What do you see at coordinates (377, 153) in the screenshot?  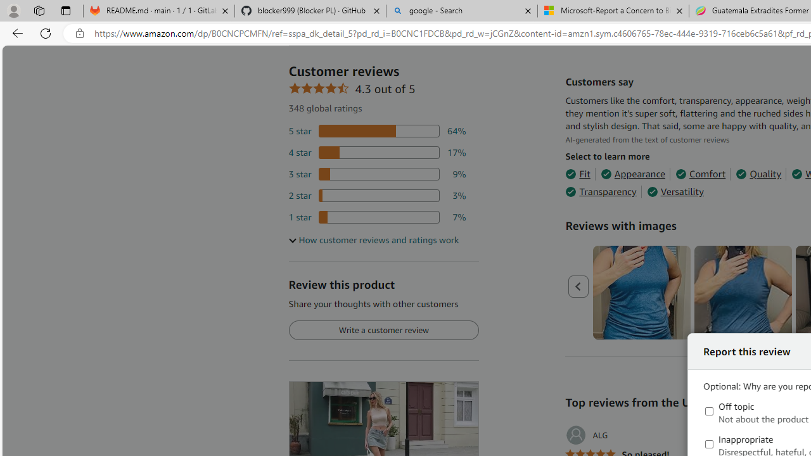 I see `17 percent of reviews have 4 stars` at bounding box center [377, 153].